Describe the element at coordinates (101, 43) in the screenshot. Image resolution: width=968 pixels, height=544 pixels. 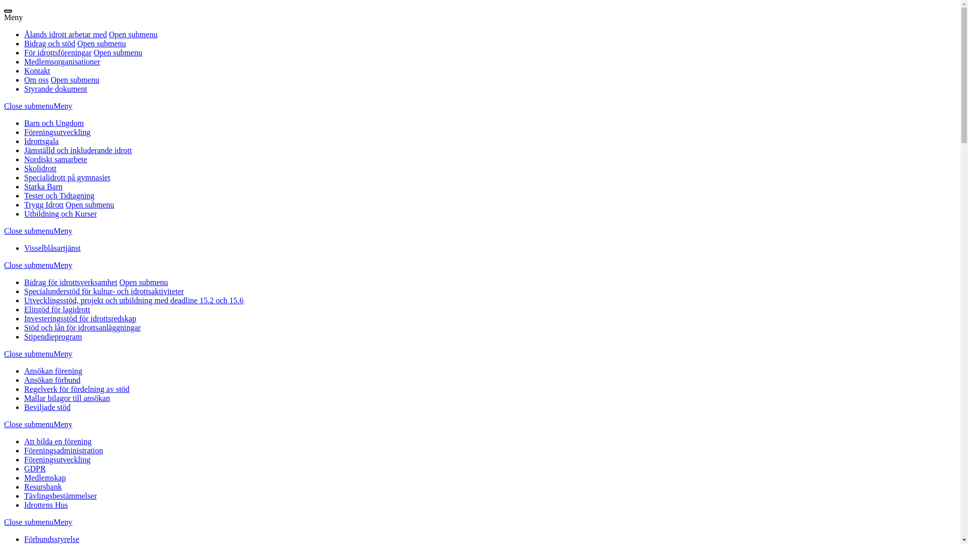
I see `Open submenu` at that location.